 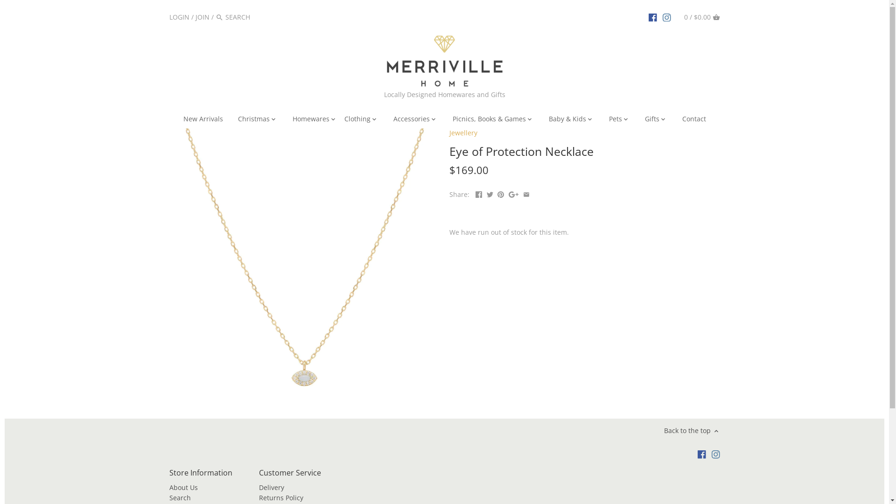 I want to click on Returns Policy, so click(x=281, y=497).